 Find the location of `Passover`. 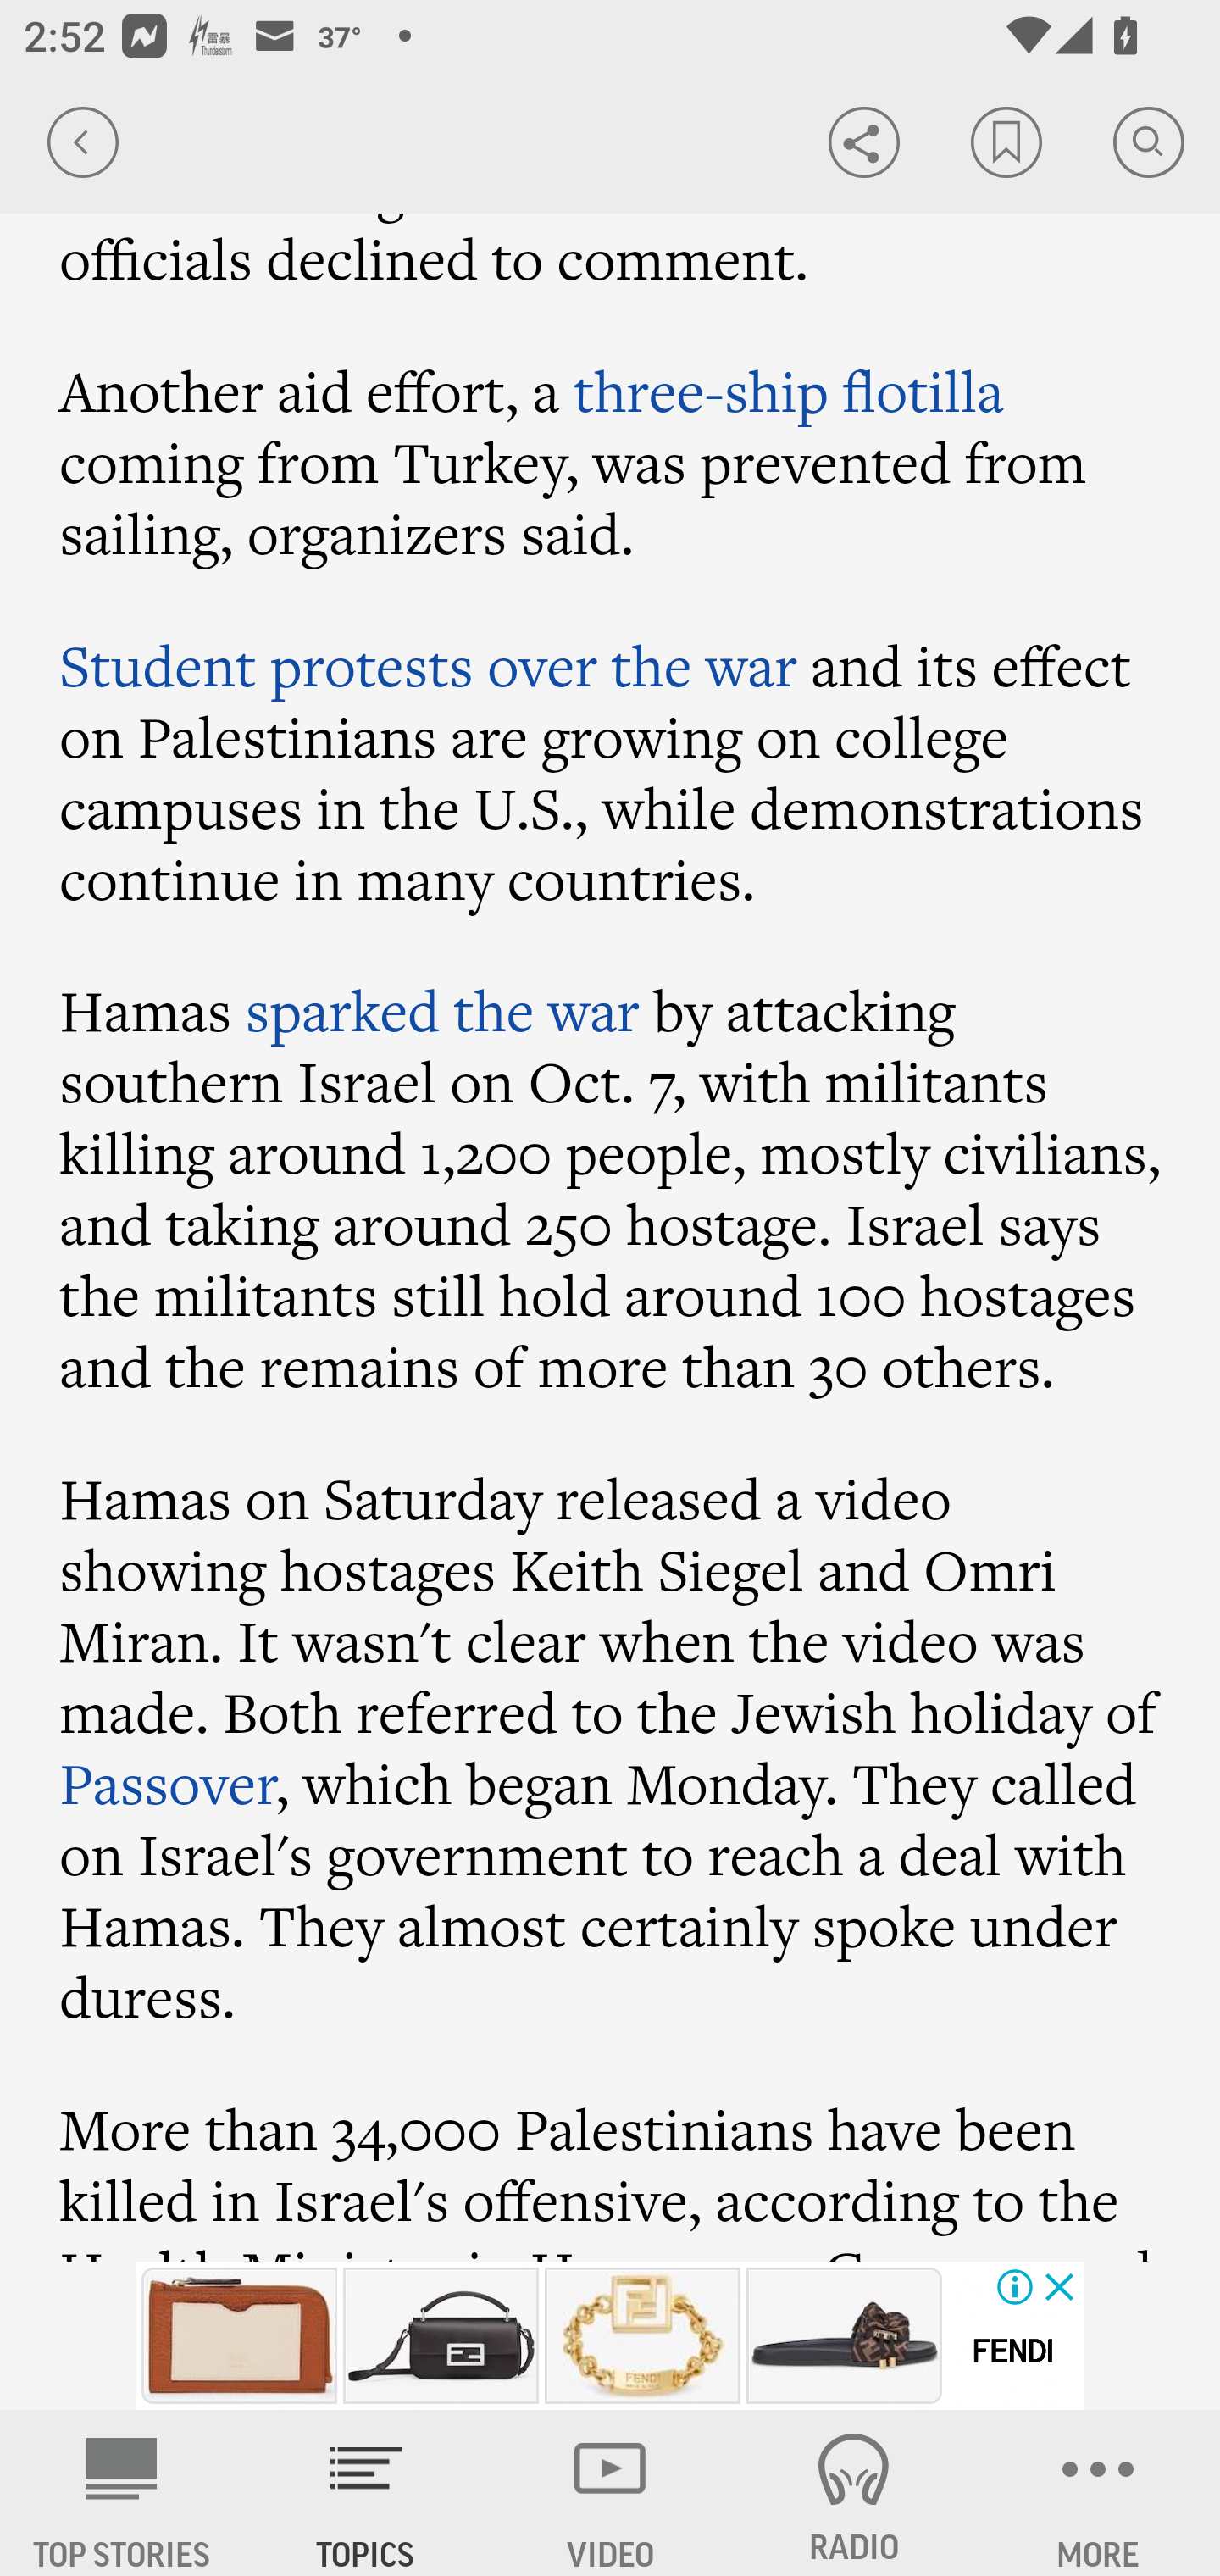

Passover is located at coordinates (169, 1781).